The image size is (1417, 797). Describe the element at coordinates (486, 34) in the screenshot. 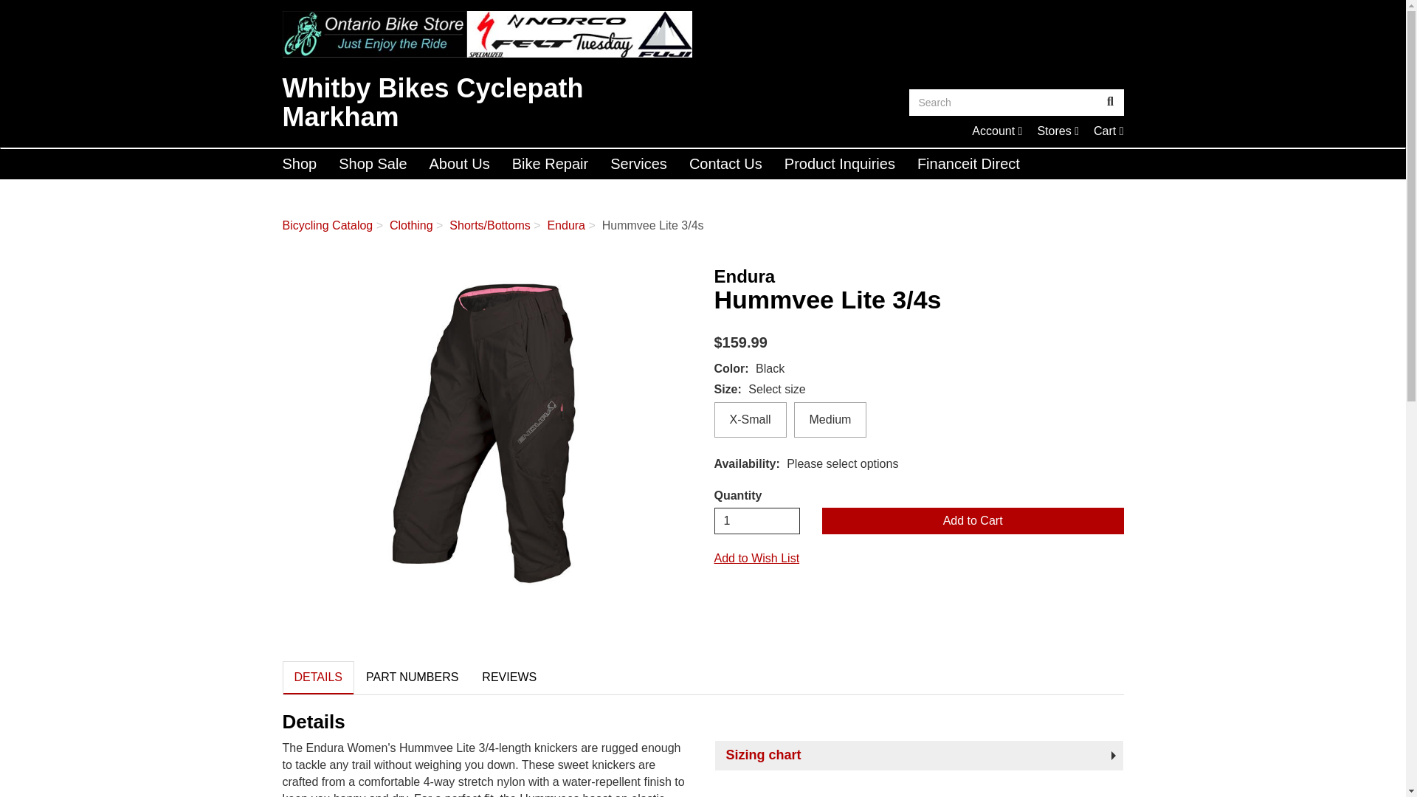

I see `Stores` at that location.